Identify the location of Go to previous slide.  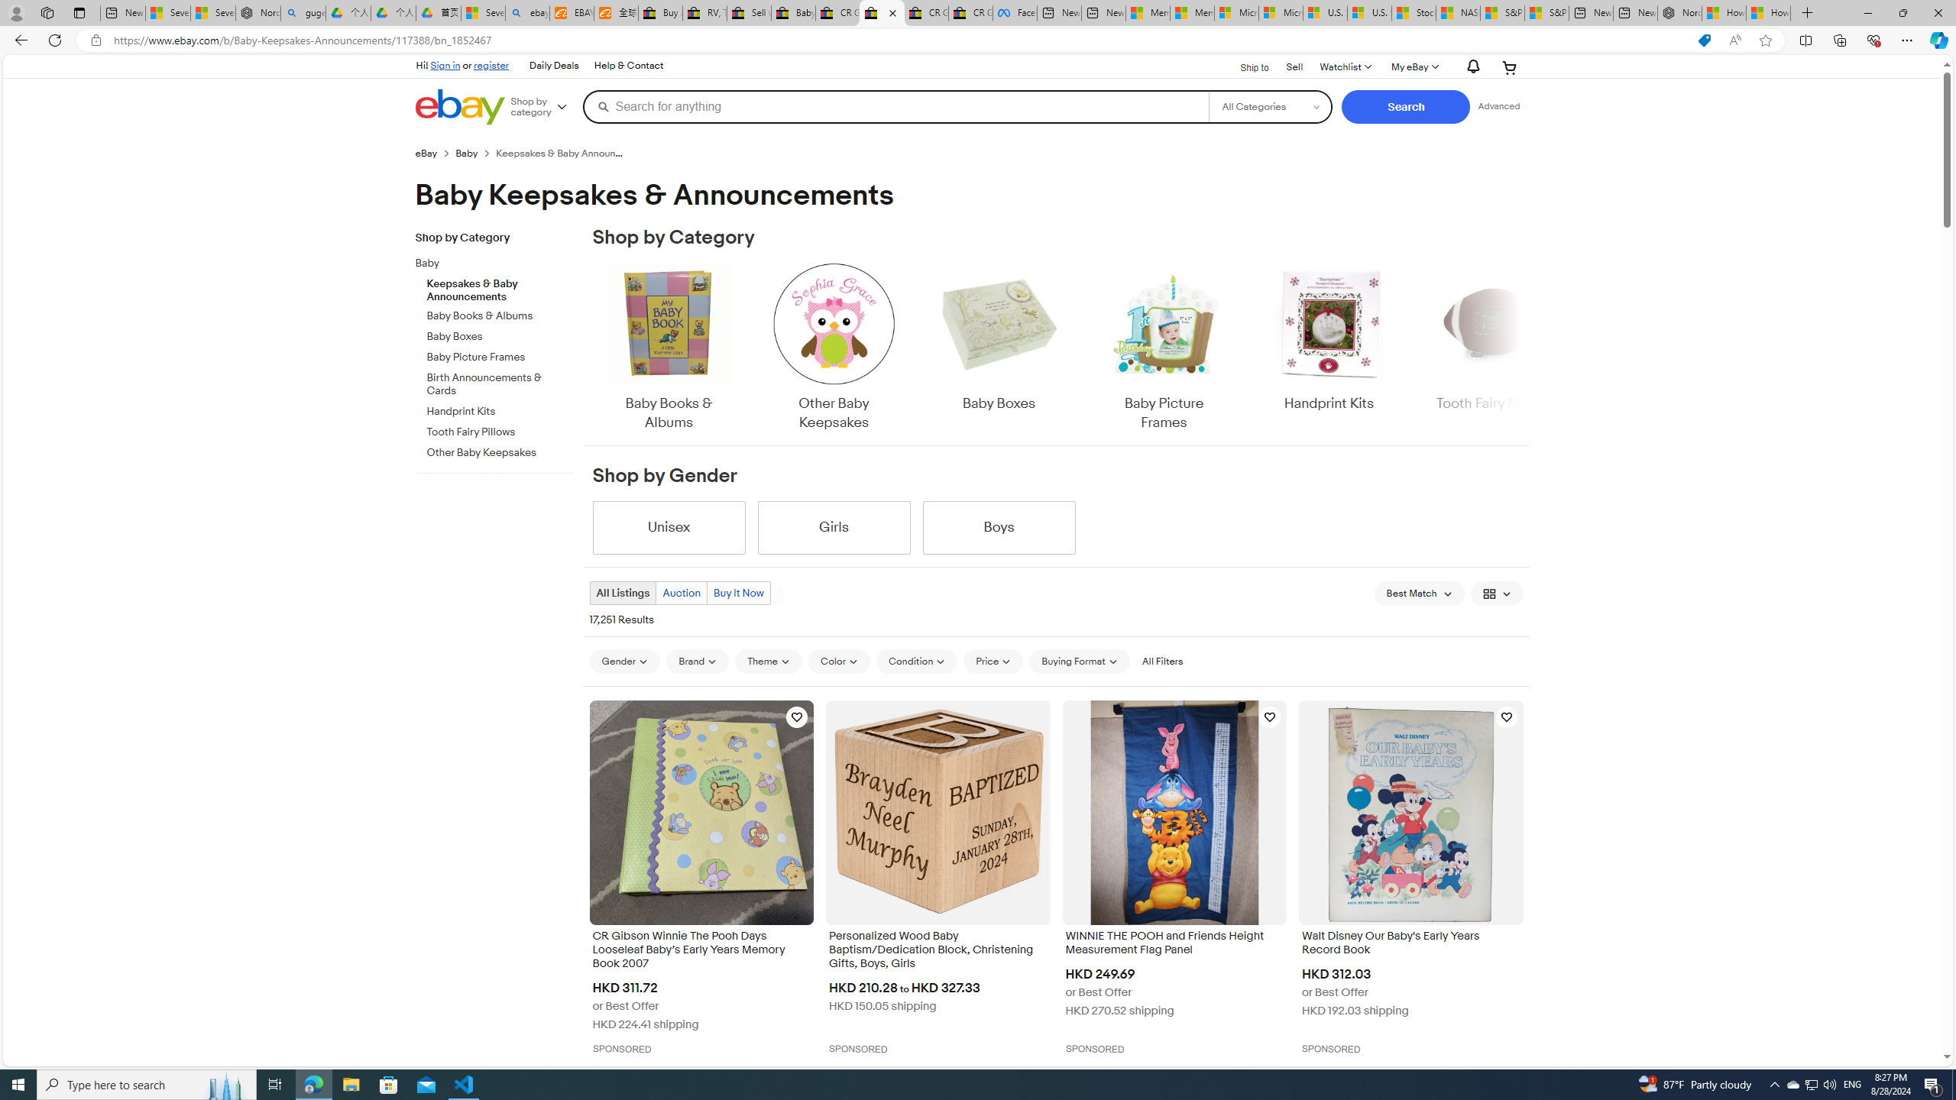
(591, 348).